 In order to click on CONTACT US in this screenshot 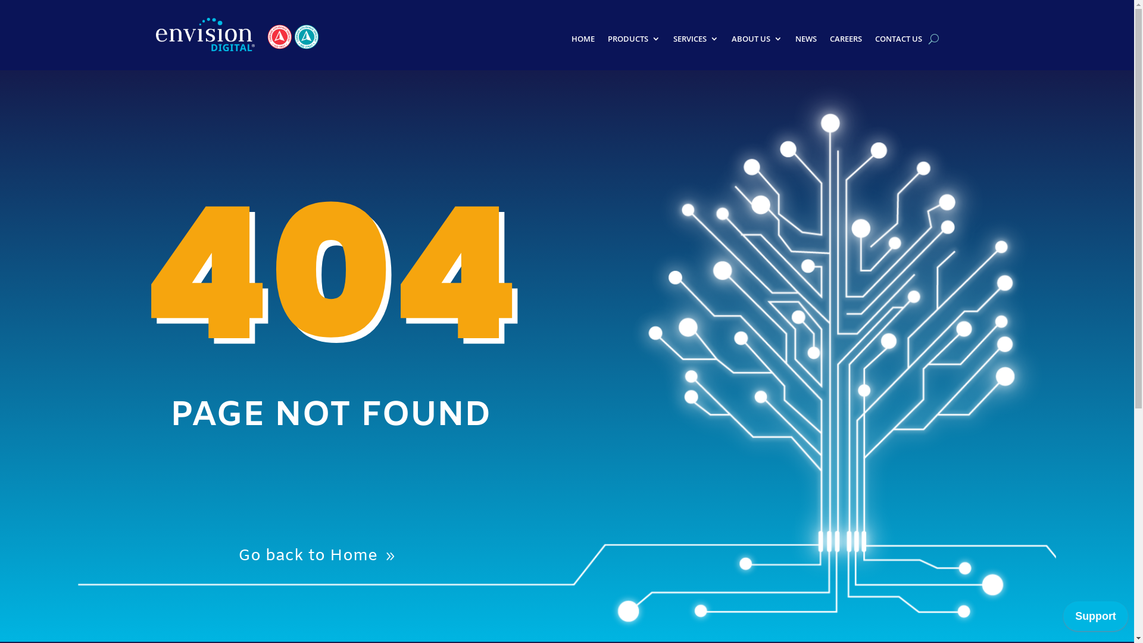, I will do `click(899, 41)`.